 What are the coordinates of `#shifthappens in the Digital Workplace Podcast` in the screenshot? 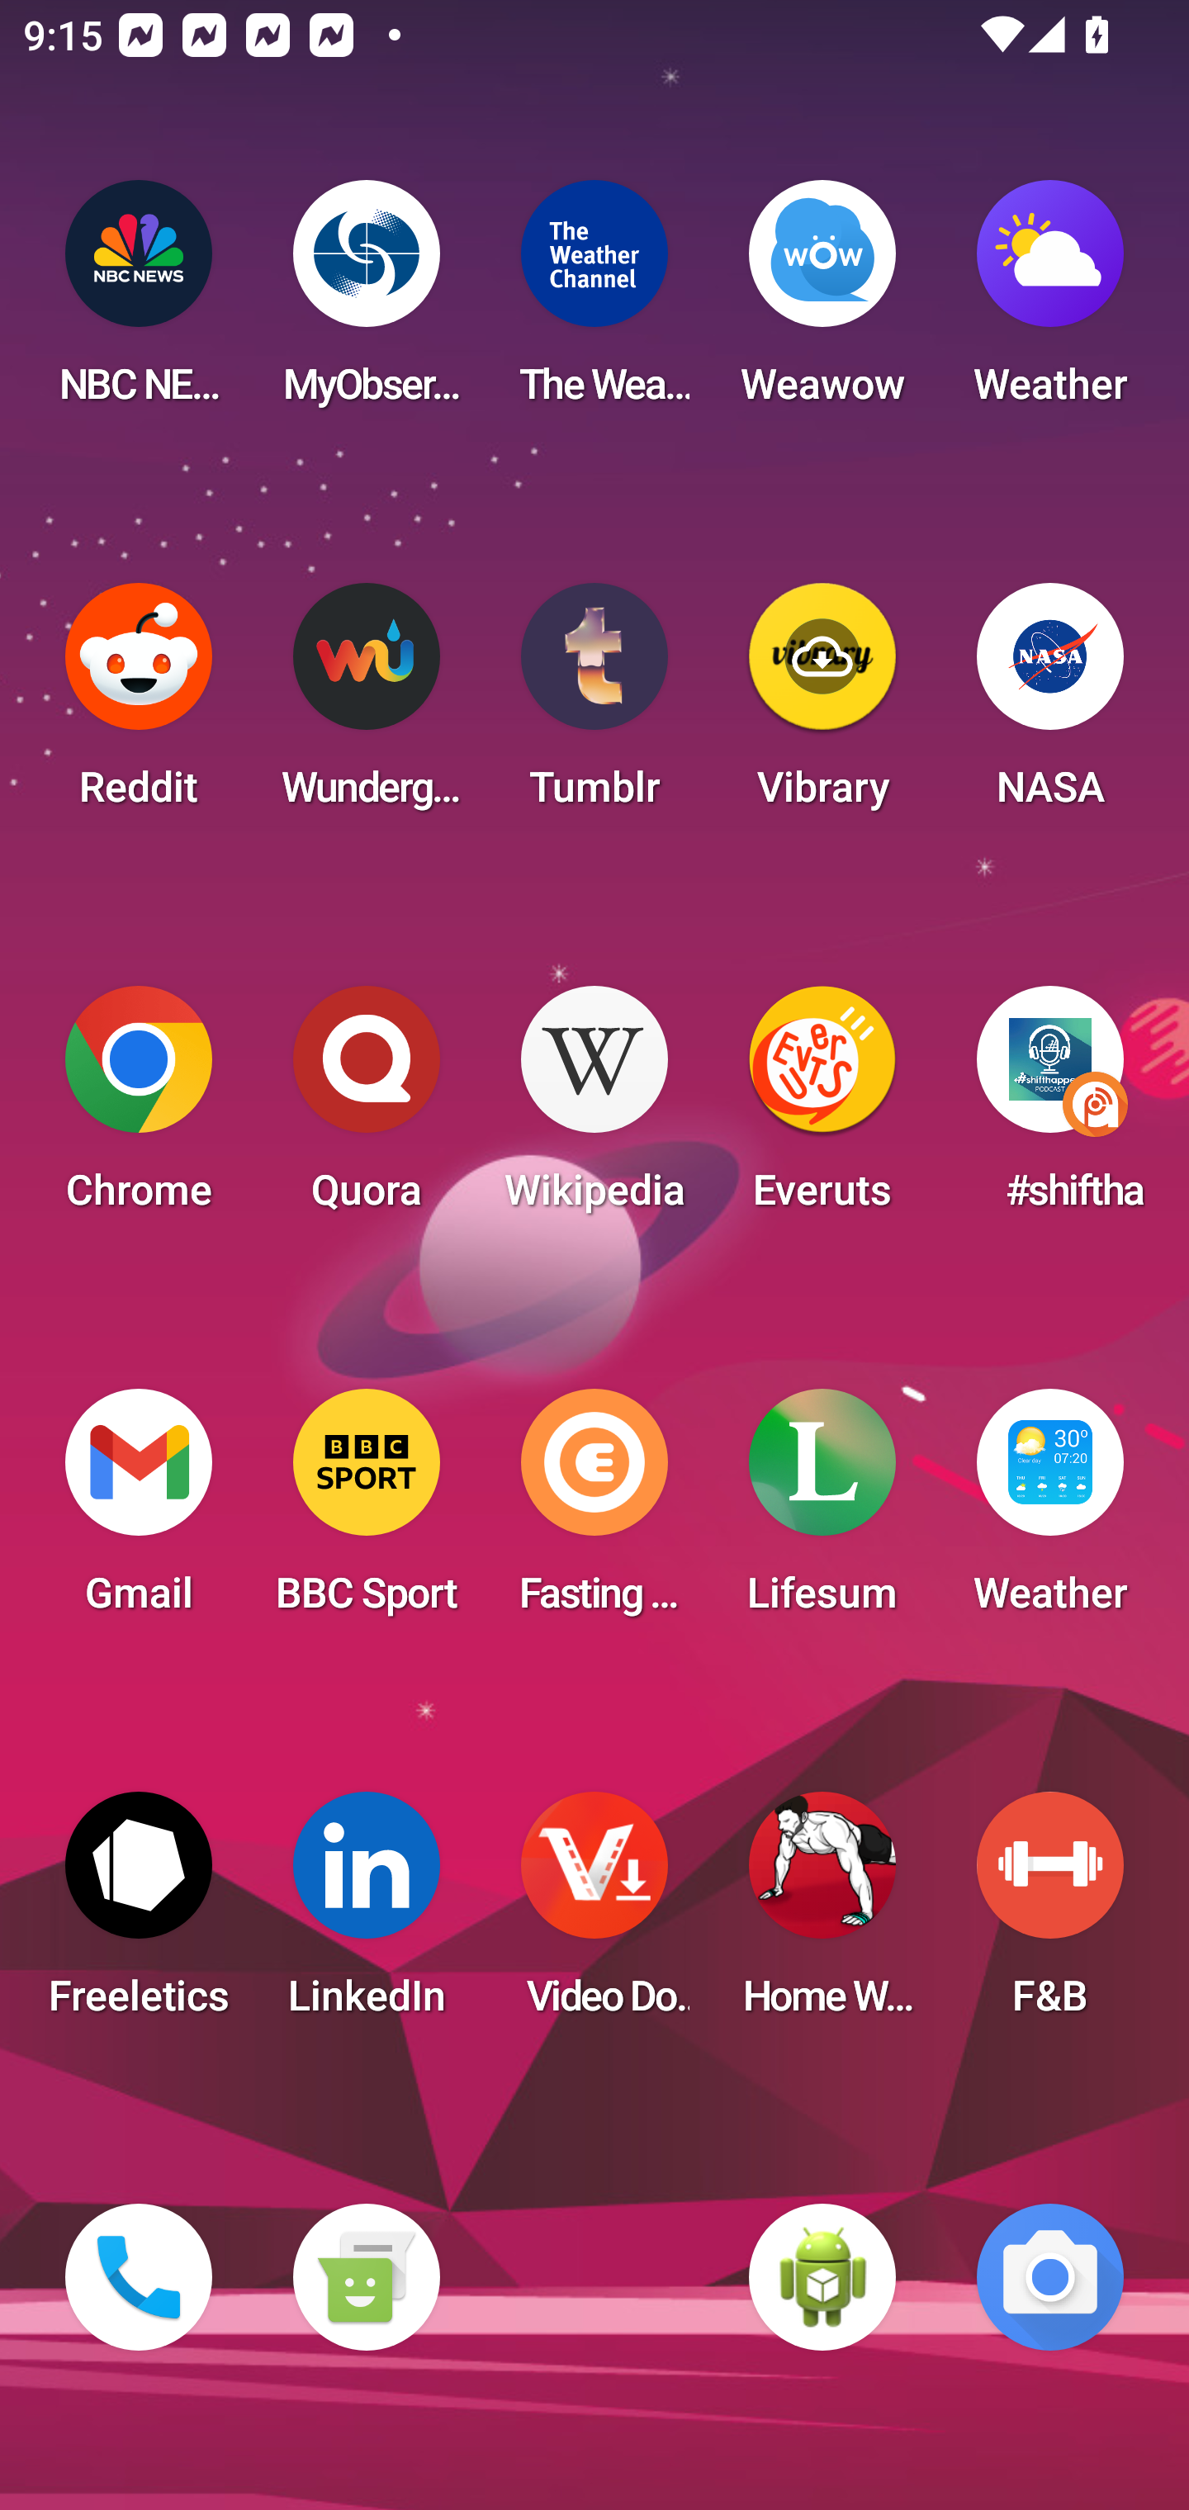 It's located at (1050, 1108).